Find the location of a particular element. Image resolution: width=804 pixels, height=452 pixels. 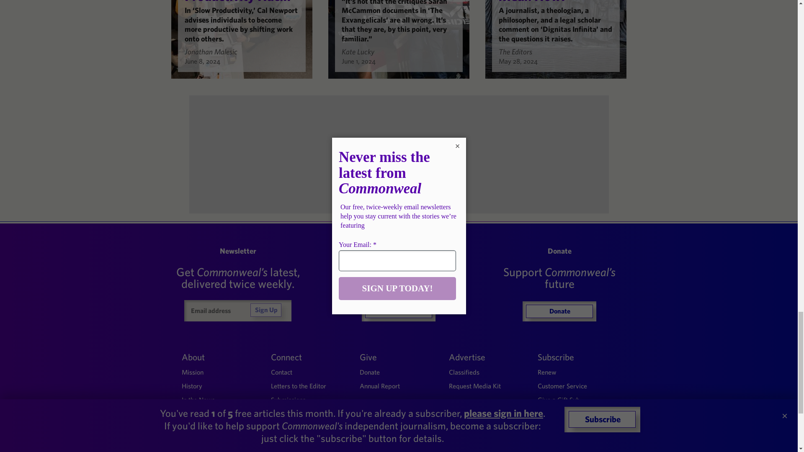

View user profile. is located at coordinates (515, 51).